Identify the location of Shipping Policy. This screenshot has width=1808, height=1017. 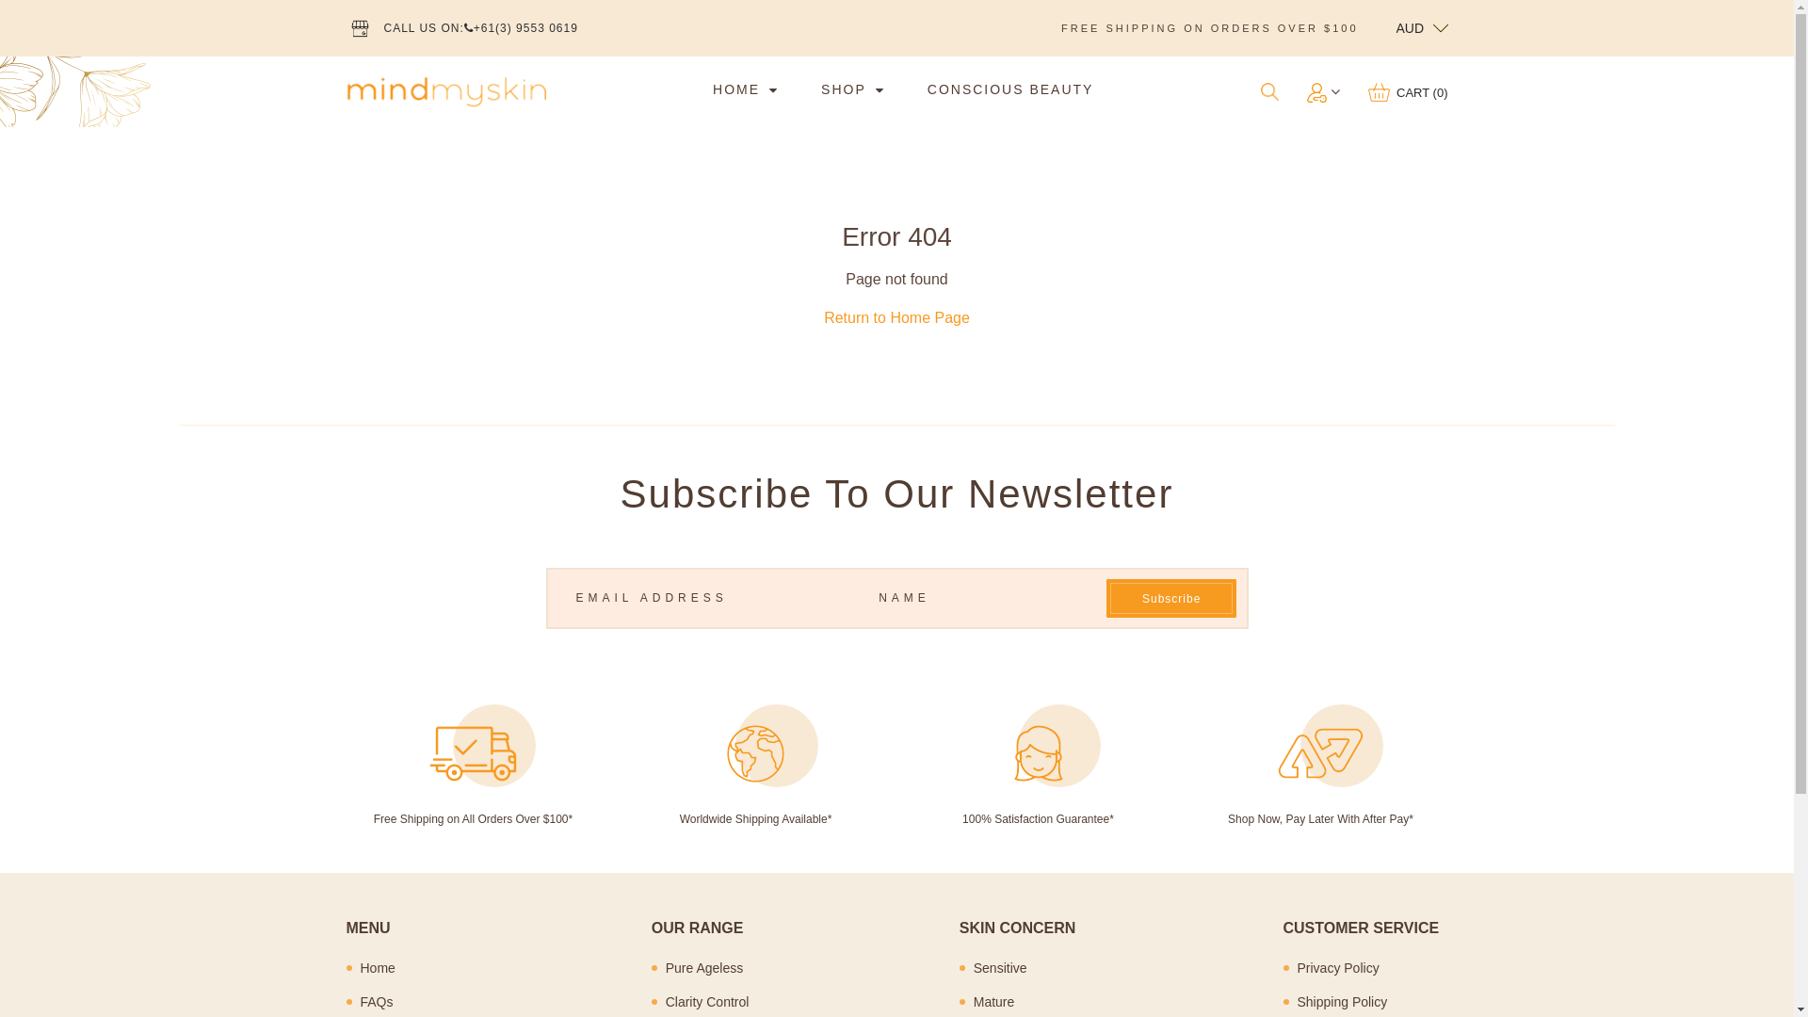
(1373, 1002).